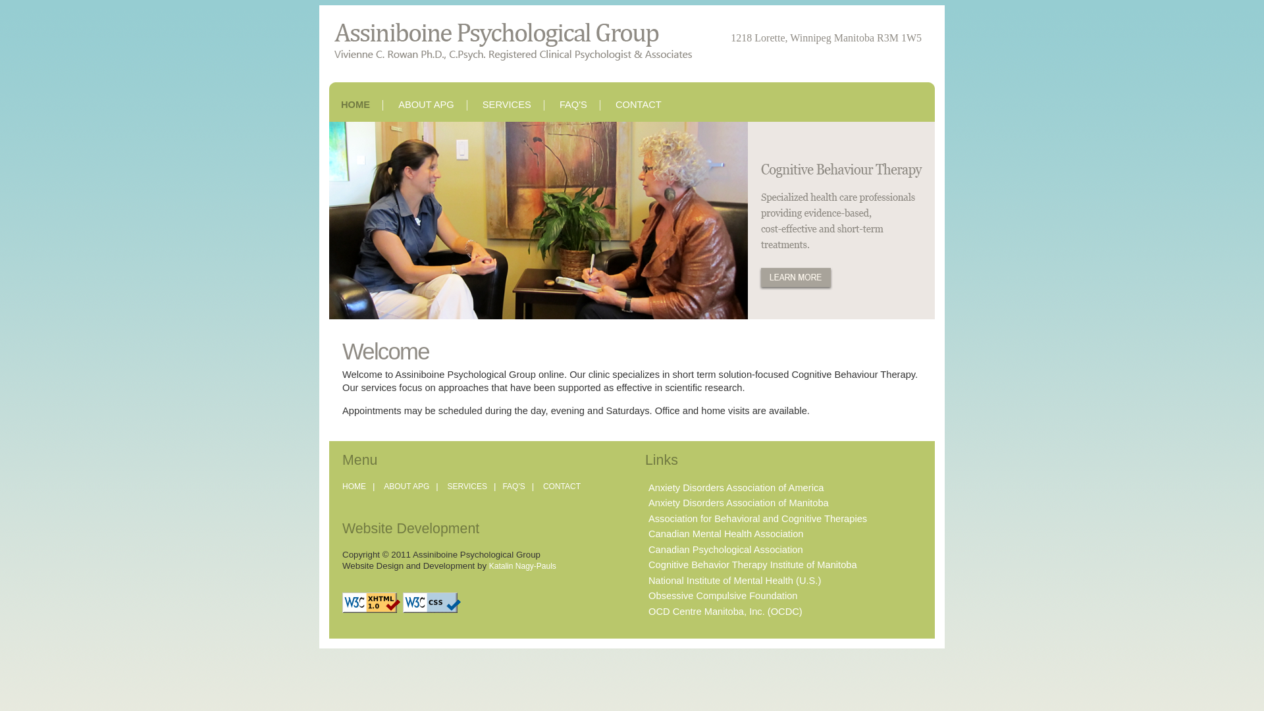  What do you see at coordinates (721, 596) in the screenshot?
I see `Obsessive Compulsive Foundation` at bounding box center [721, 596].